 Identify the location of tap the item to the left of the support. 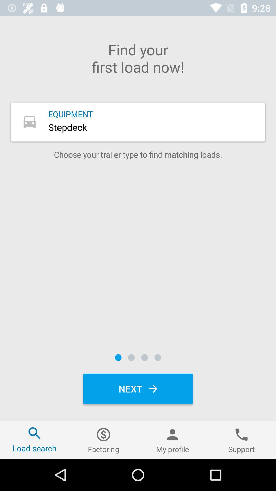
(172, 440).